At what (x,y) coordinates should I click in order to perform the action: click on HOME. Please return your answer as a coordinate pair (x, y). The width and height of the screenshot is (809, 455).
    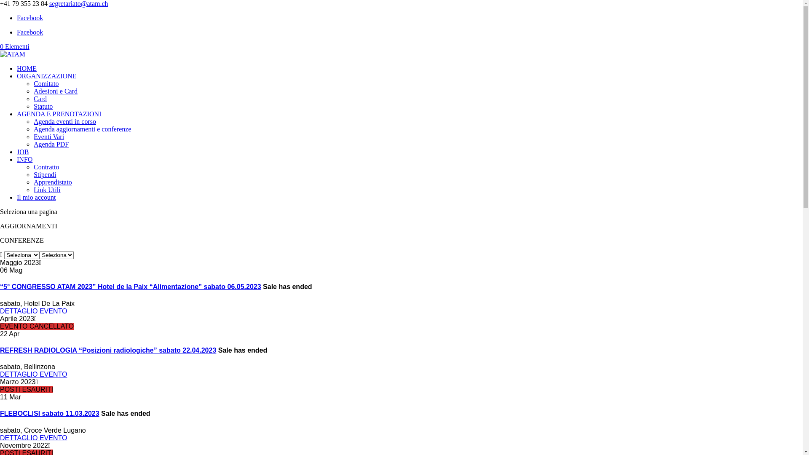
    Looking at the image, I should click on (27, 68).